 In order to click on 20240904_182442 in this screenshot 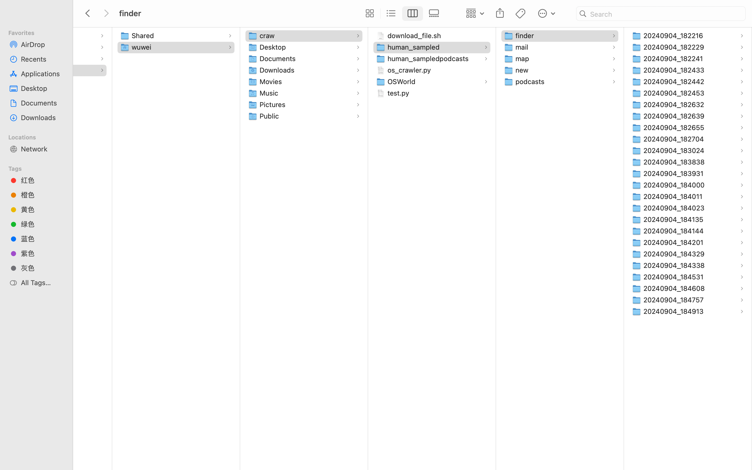, I will do `click(675, 81)`.